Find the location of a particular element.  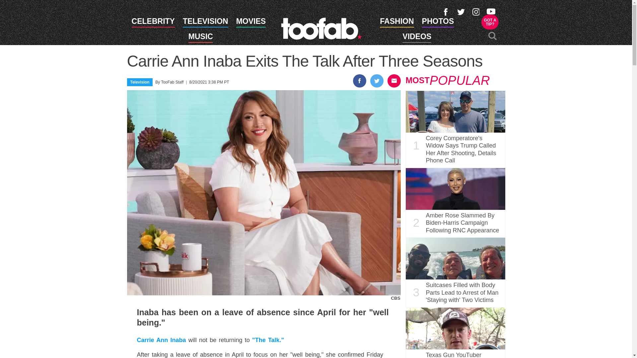

TELEVISION is located at coordinates (251, 23).